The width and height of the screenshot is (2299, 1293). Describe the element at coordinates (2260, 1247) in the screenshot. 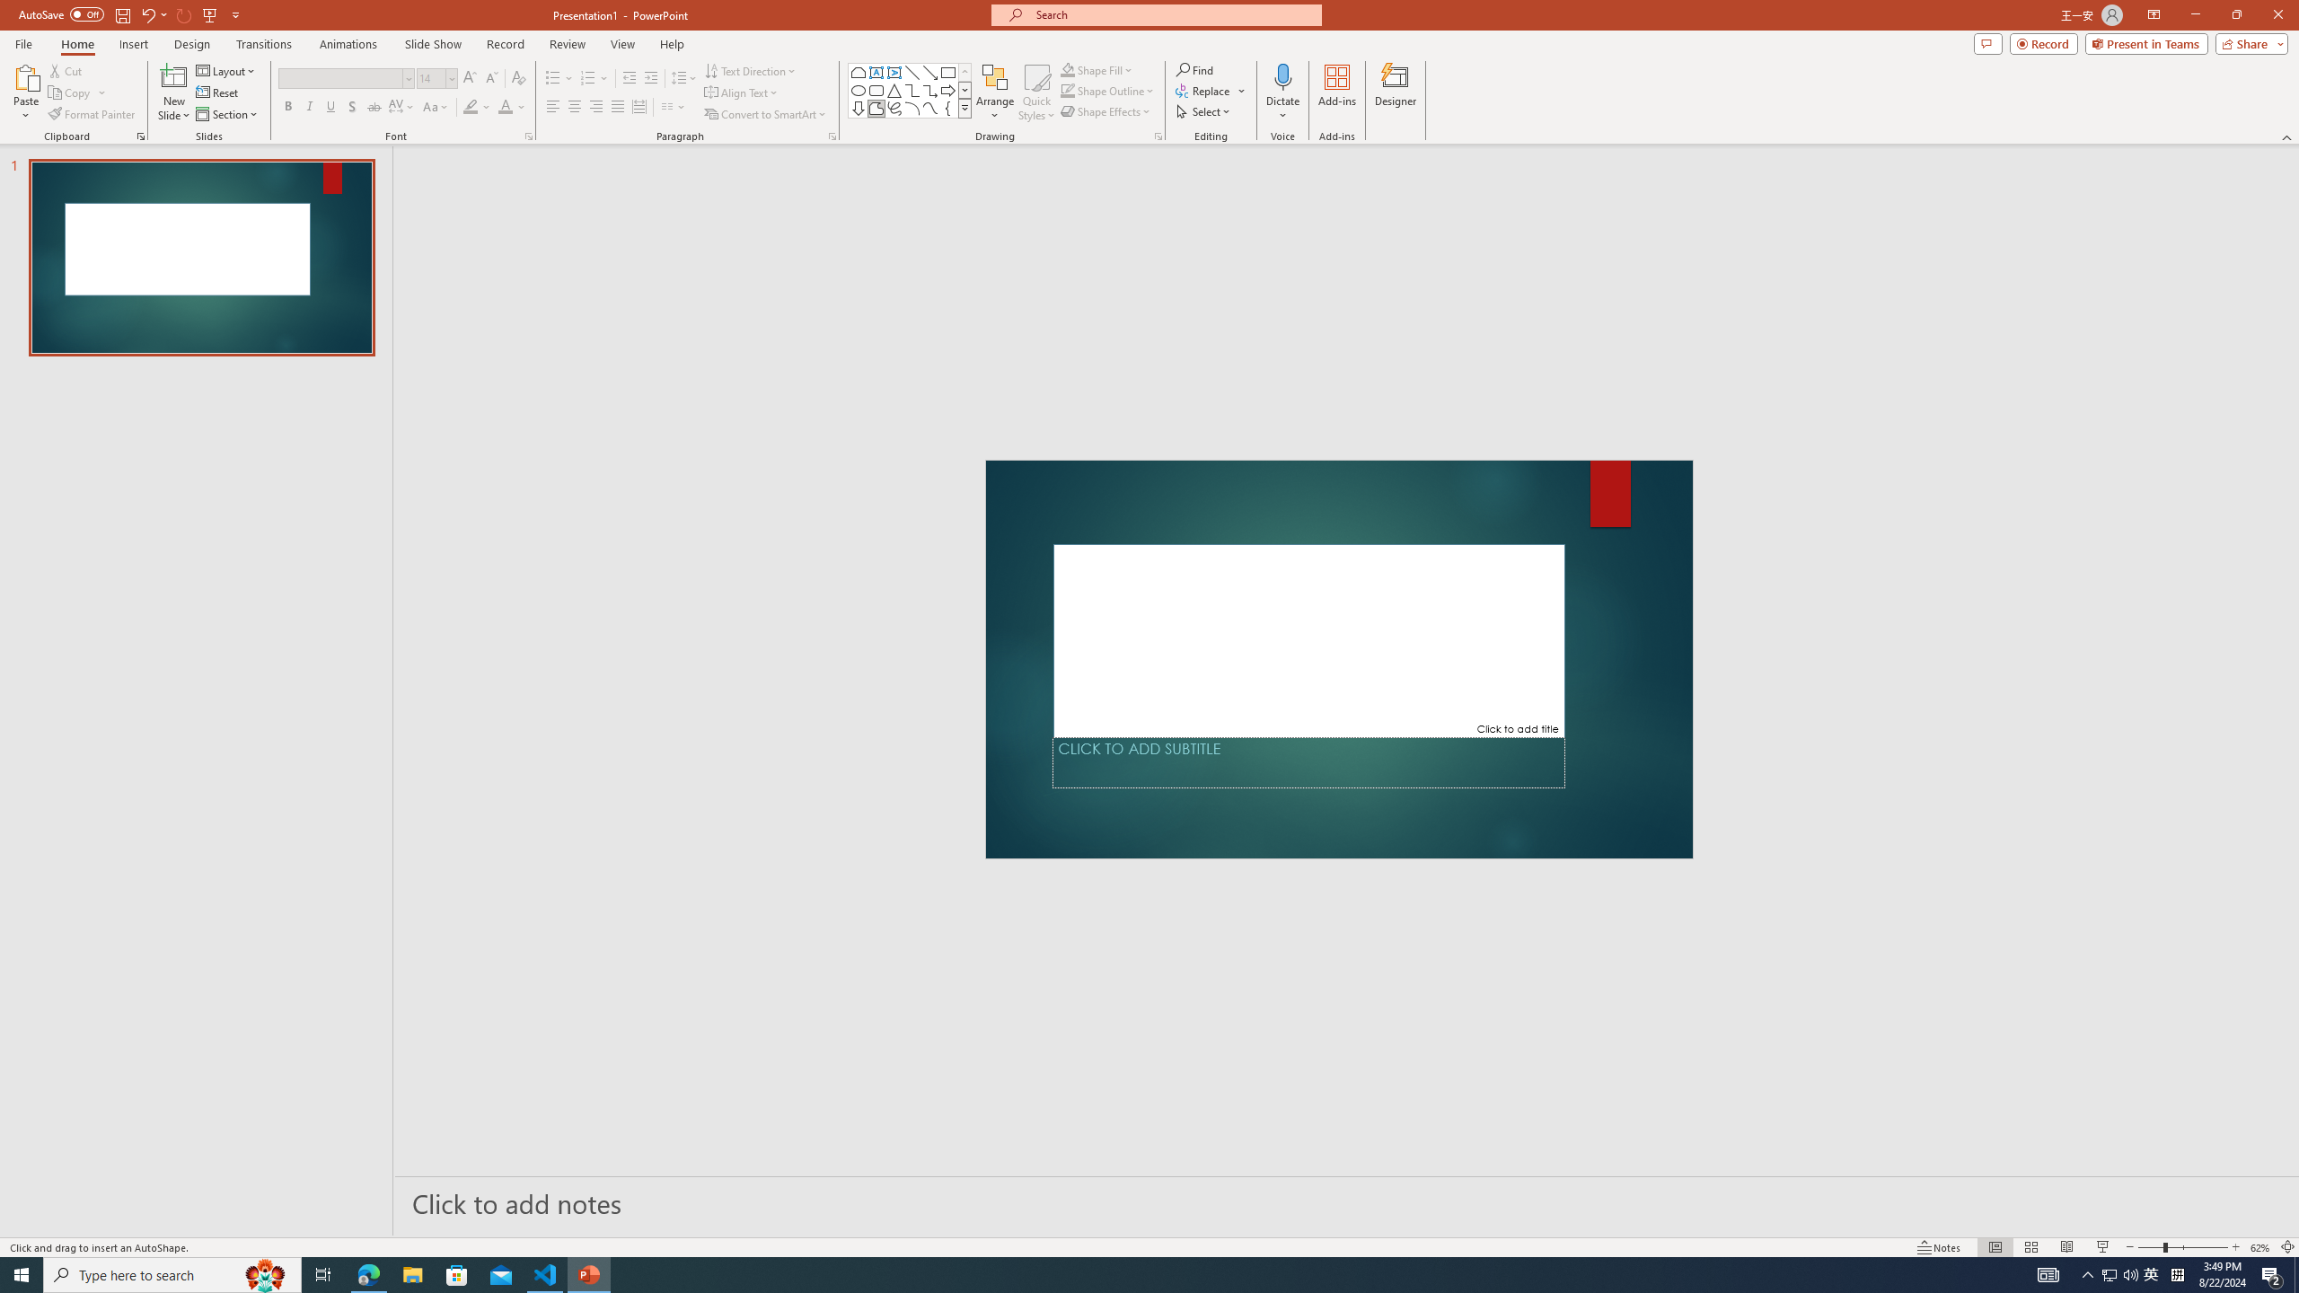

I see `Zoom 62%` at that location.